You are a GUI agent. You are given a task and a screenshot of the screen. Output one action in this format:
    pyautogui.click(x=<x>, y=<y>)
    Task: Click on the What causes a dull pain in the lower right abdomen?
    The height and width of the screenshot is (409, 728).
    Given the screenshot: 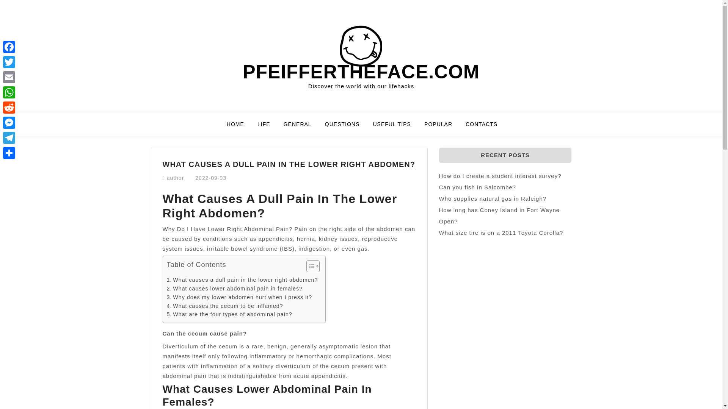 What is the action you would take?
    pyautogui.click(x=242, y=279)
    